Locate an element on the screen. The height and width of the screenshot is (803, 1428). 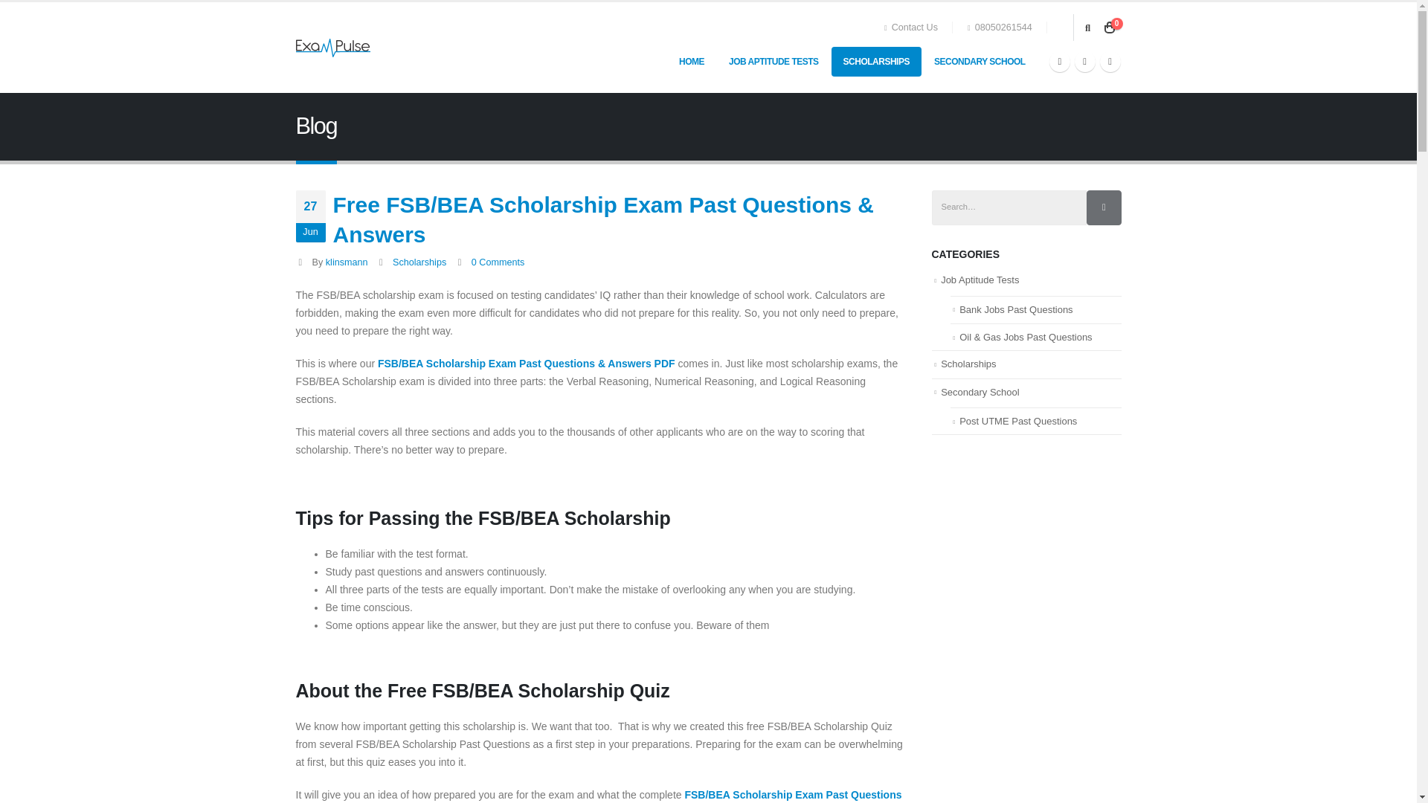
JOB APTITUDE TESTS is located at coordinates (773, 61).